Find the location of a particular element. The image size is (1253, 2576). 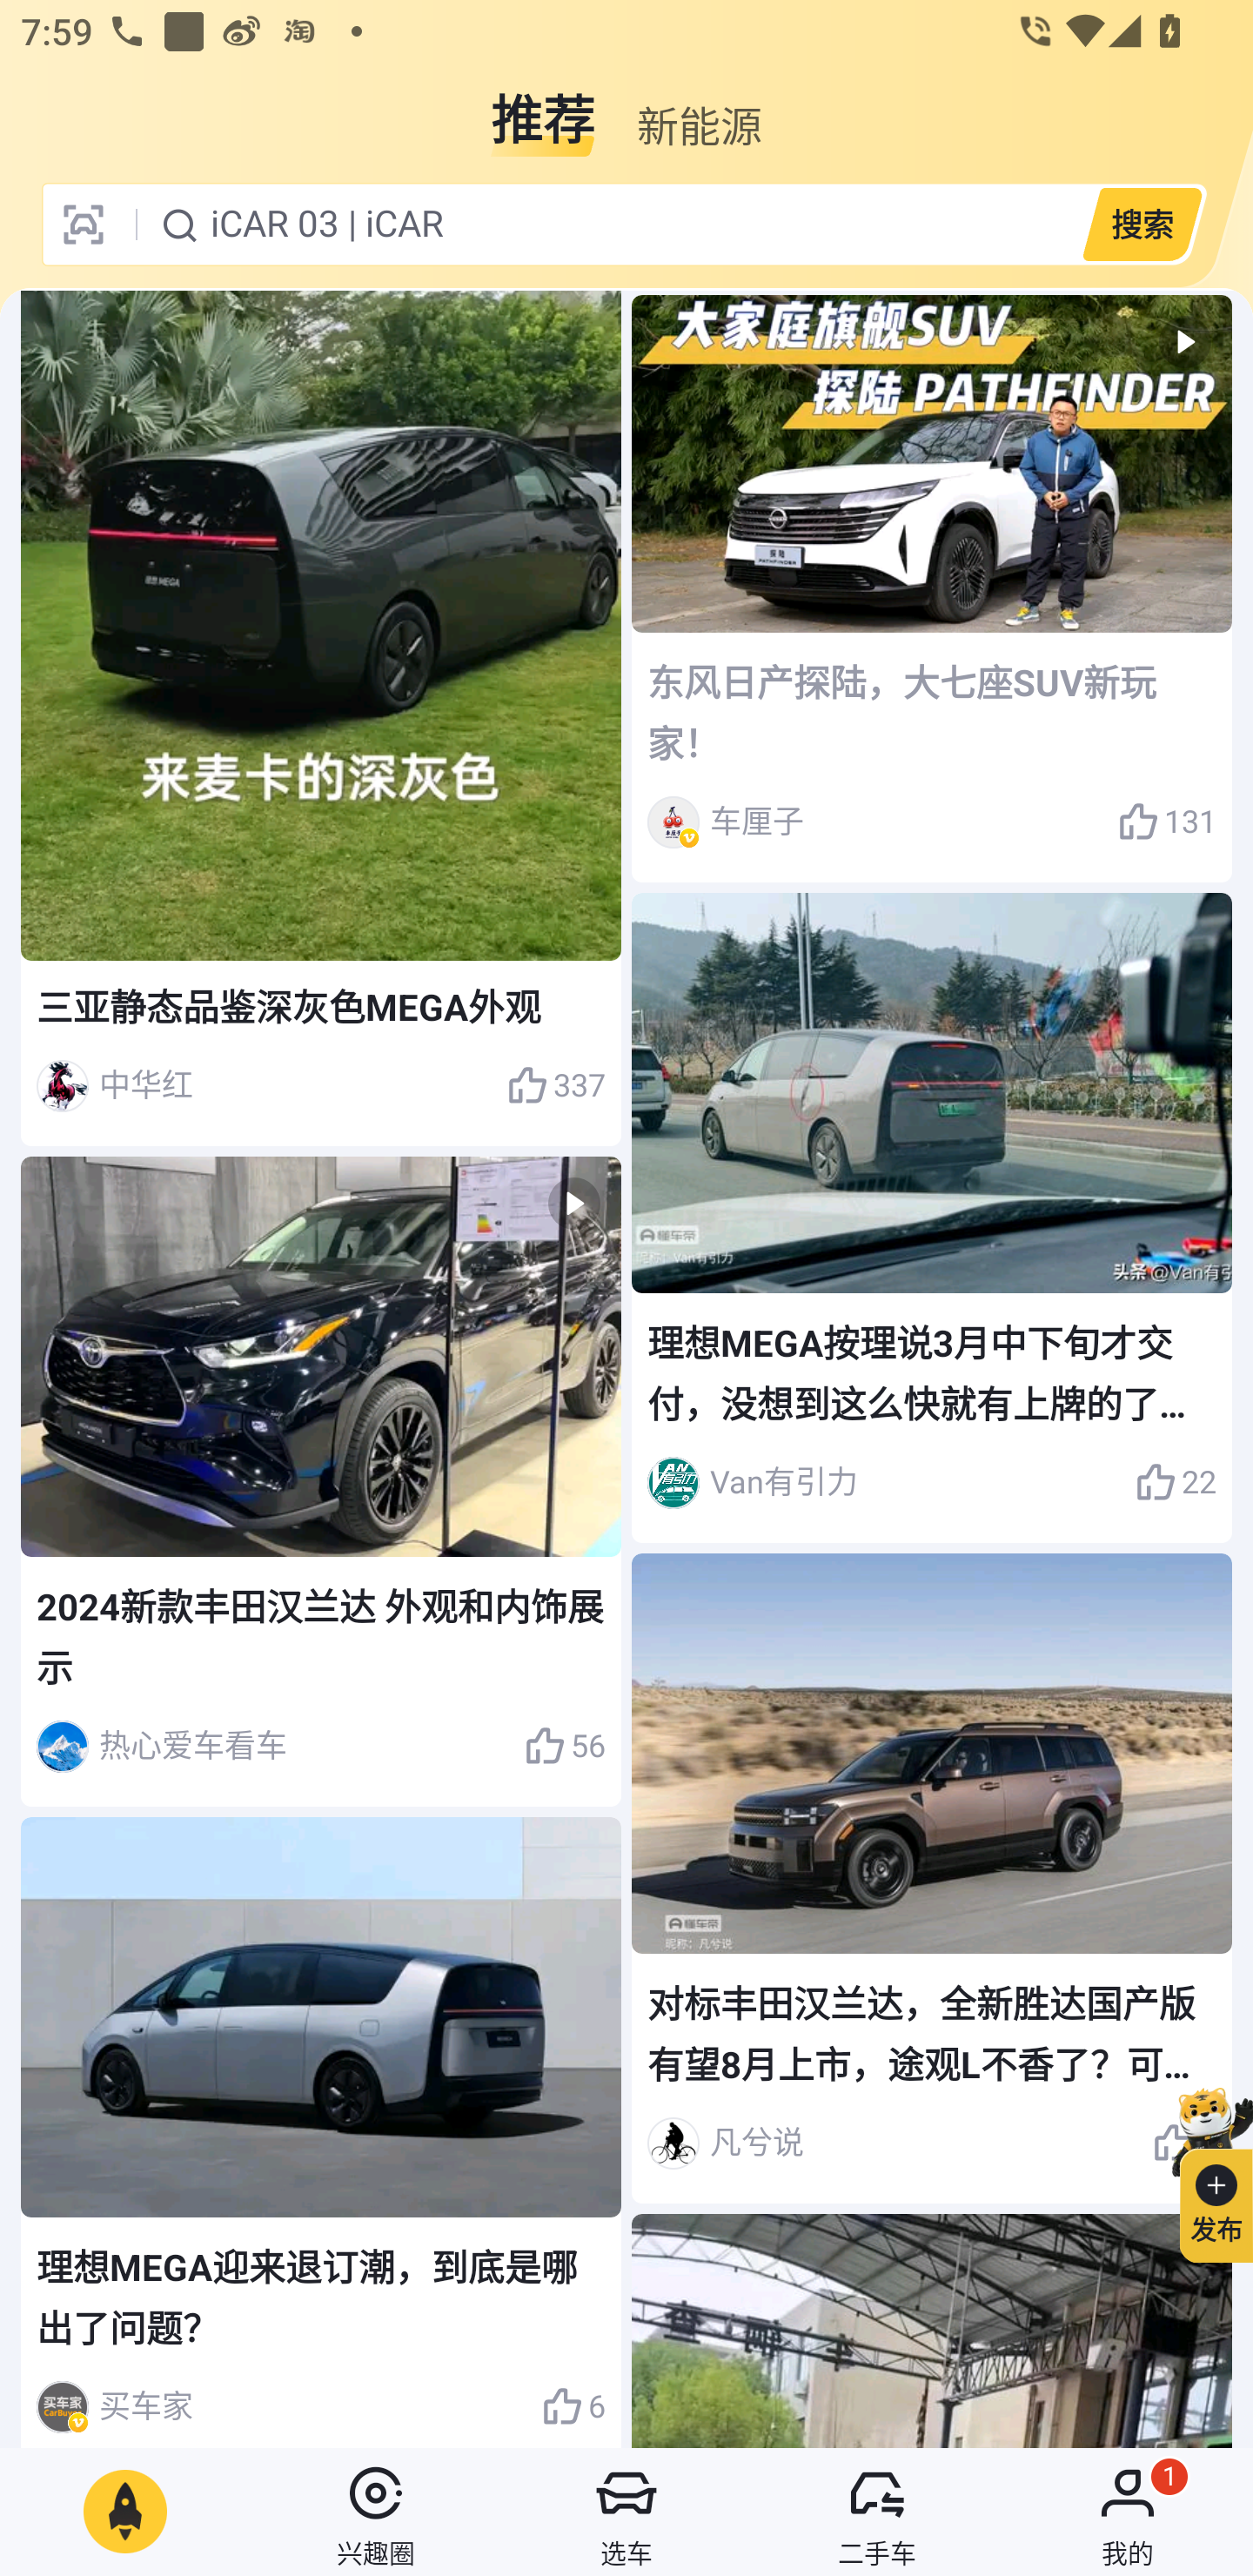

搜索 is located at coordinates (1142, 224).